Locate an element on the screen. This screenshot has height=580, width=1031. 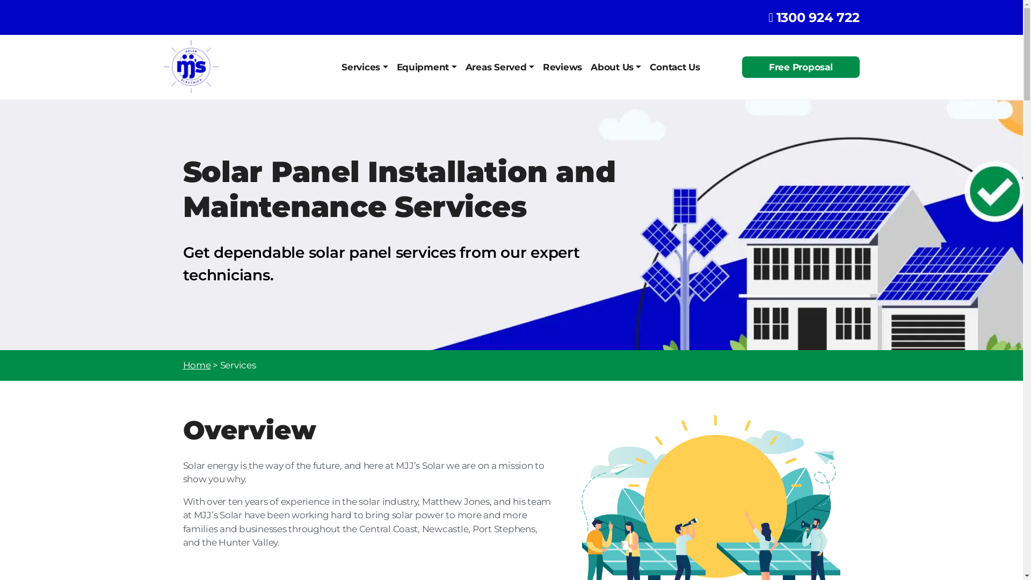
Reviews is located at coordinates (562, 67).